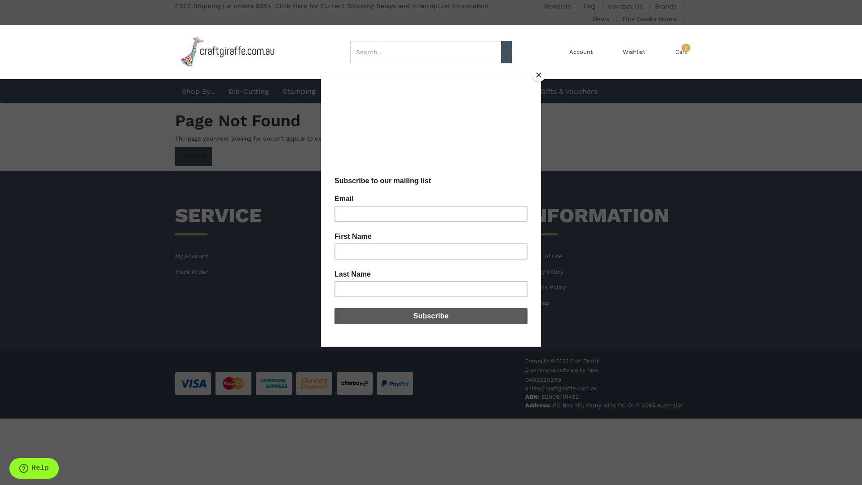 Image resolution: width=862 pixels, height=485 pixels. What do you see at coordinates (475, 91) in the screenshot?
I see `Tools` at bounding box center [475, 91].